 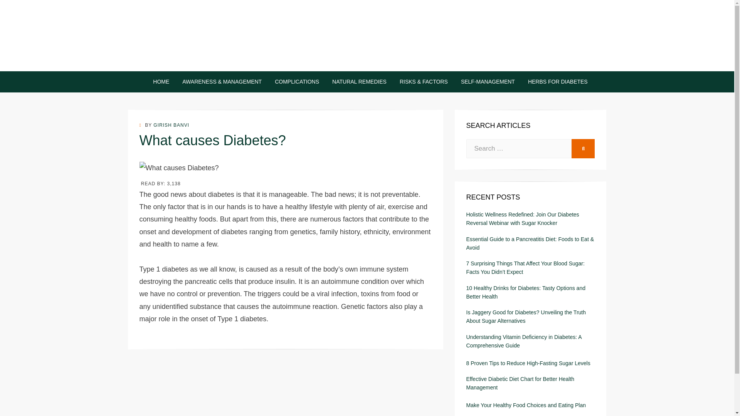 I want to click on COMPLICATIONS, so click(x=297, y=82).